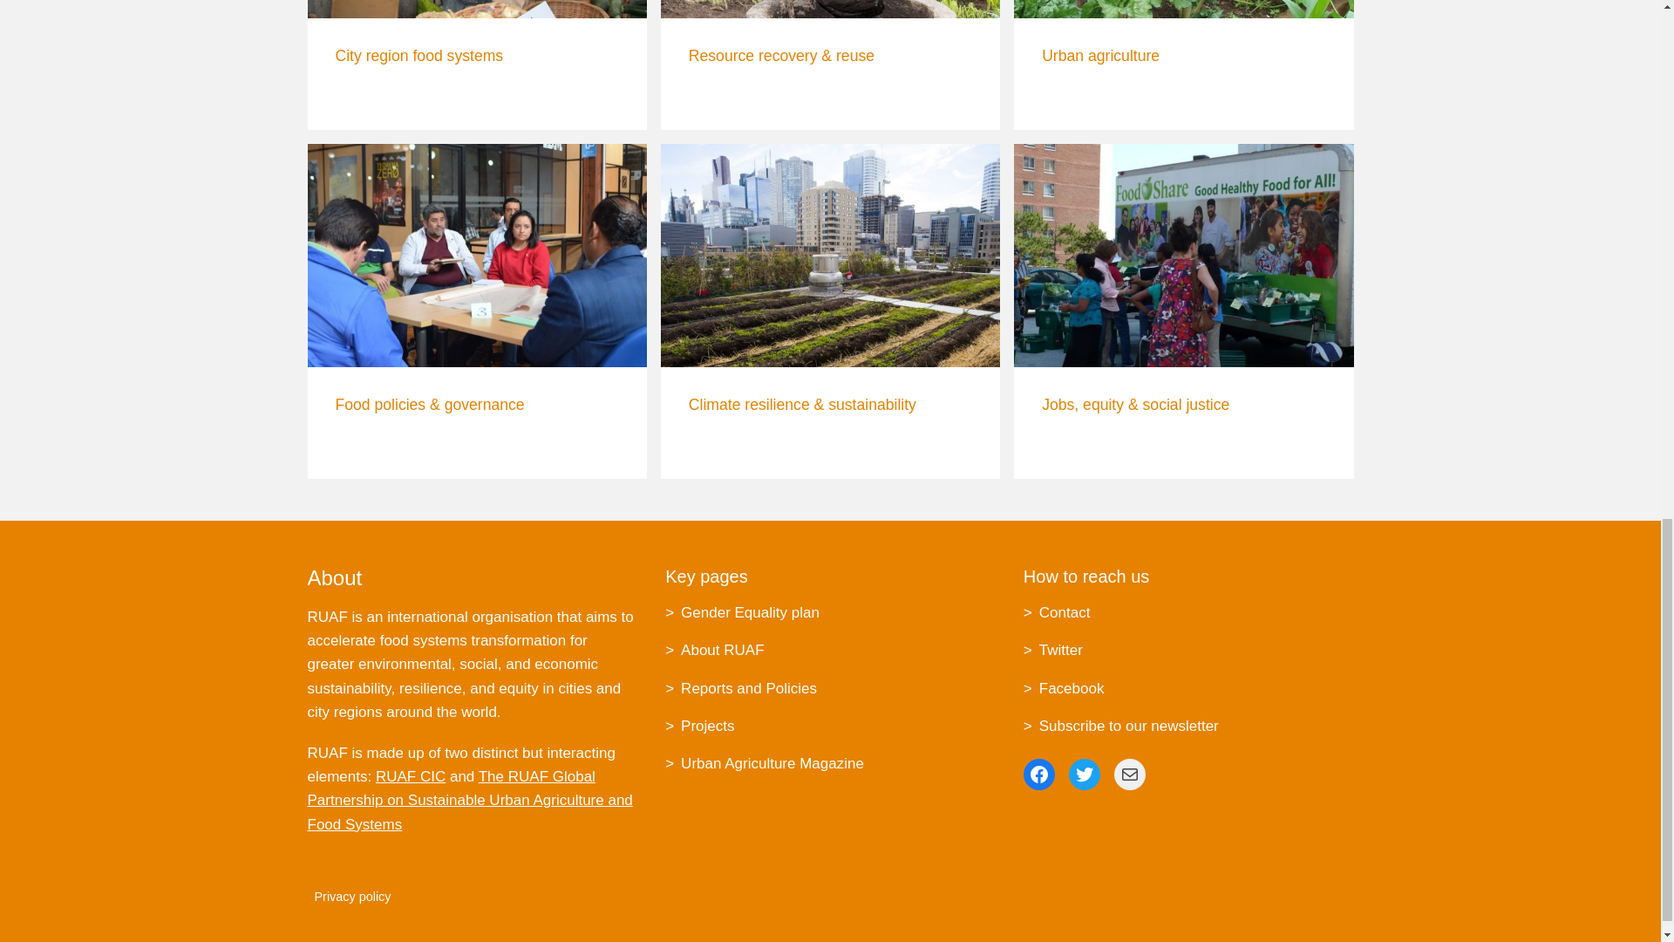 This screenshot has height=942, width=1674. I want to click on About RUAF, so click(713, 649).